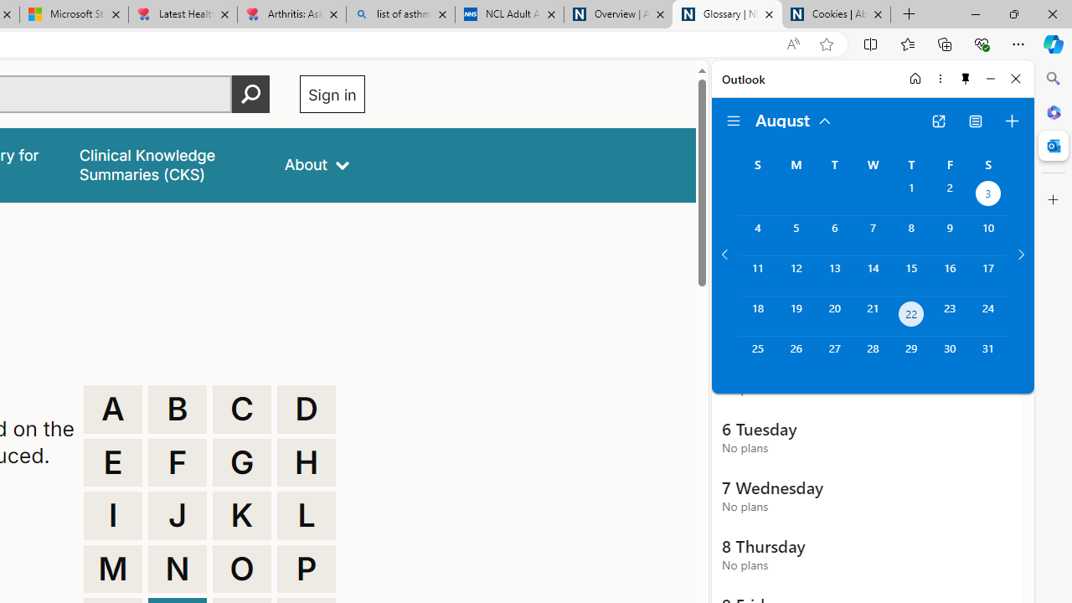  Describe the element at coordinates (911, 357) in the screenshot. I see `Thursday, August 29, 2024. ` at that location.